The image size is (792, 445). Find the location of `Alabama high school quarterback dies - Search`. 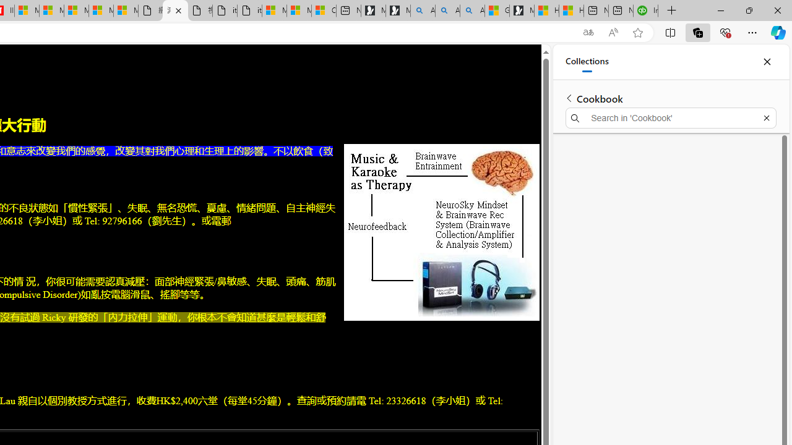

Alabama high school quarterback dies - Search is located at coordinates (423, 11).